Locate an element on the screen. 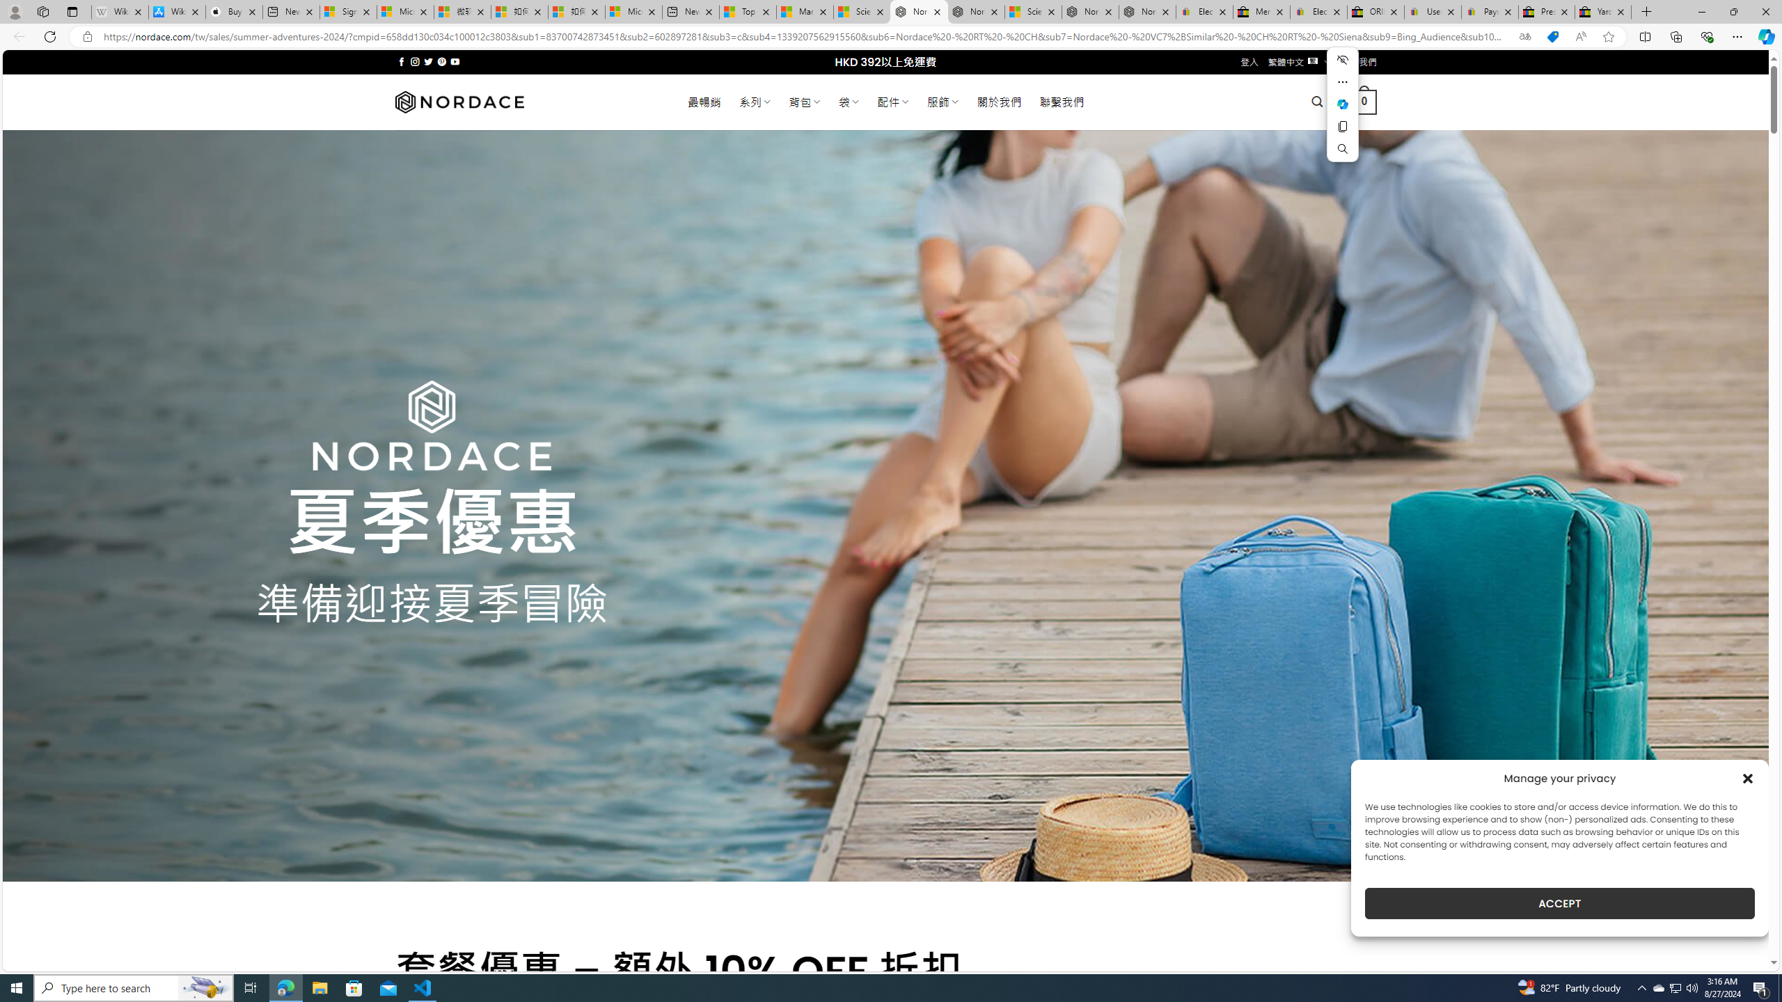 The width and height of the screenshot is (1782, 1002). More actions is located at coordinates (1342, 82).